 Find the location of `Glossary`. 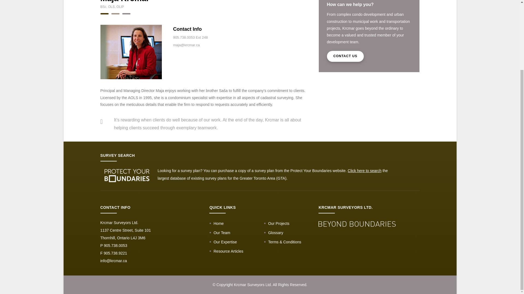

Glossary is located at coordinates (273, 232).